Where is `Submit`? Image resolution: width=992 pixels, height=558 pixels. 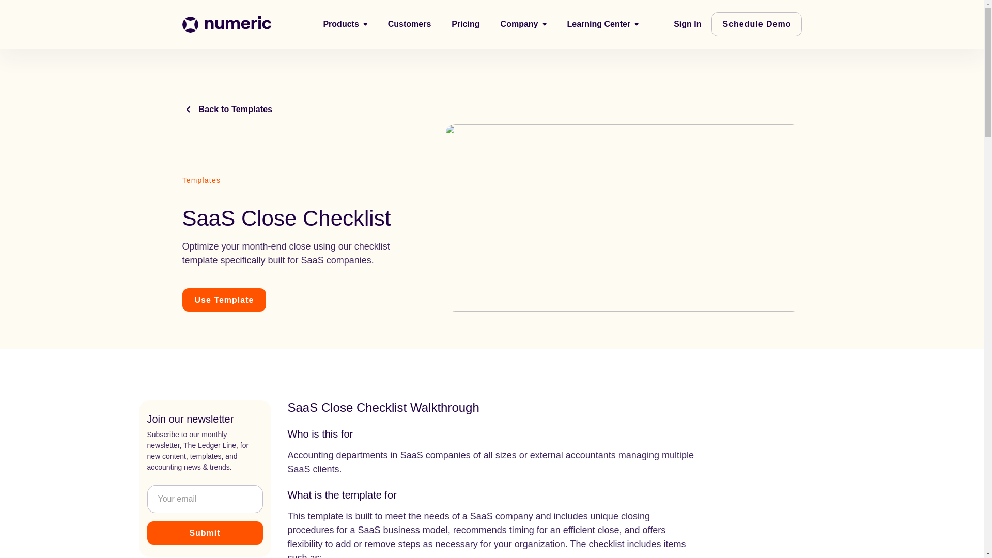 Submit is located at coordinates (205, 533).